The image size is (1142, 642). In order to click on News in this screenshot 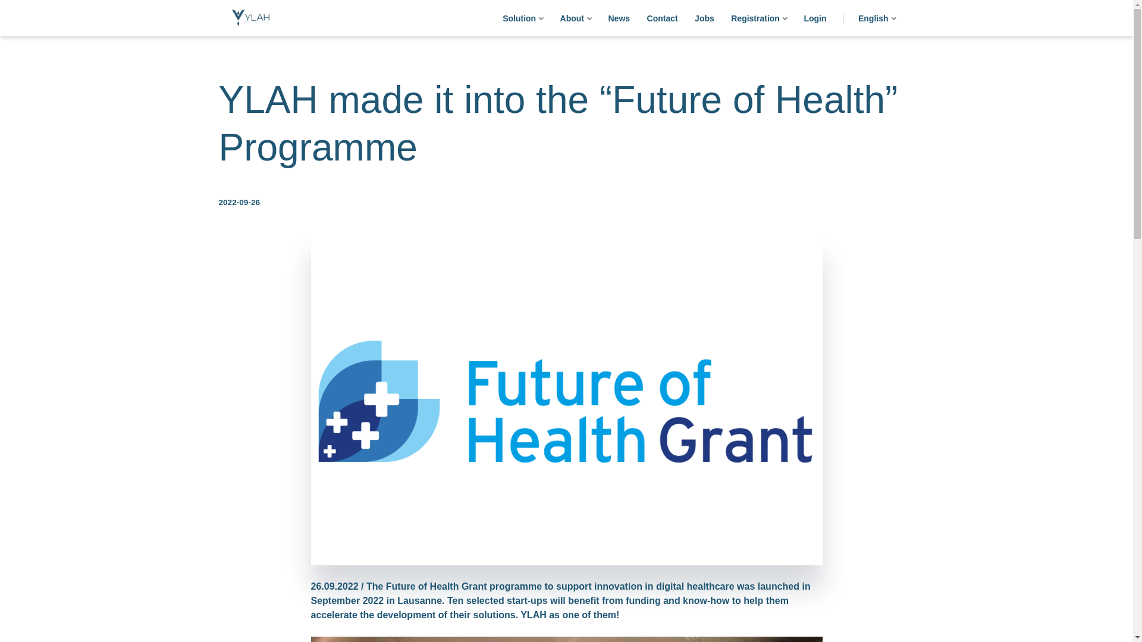, I will do `click(619, 18)`.